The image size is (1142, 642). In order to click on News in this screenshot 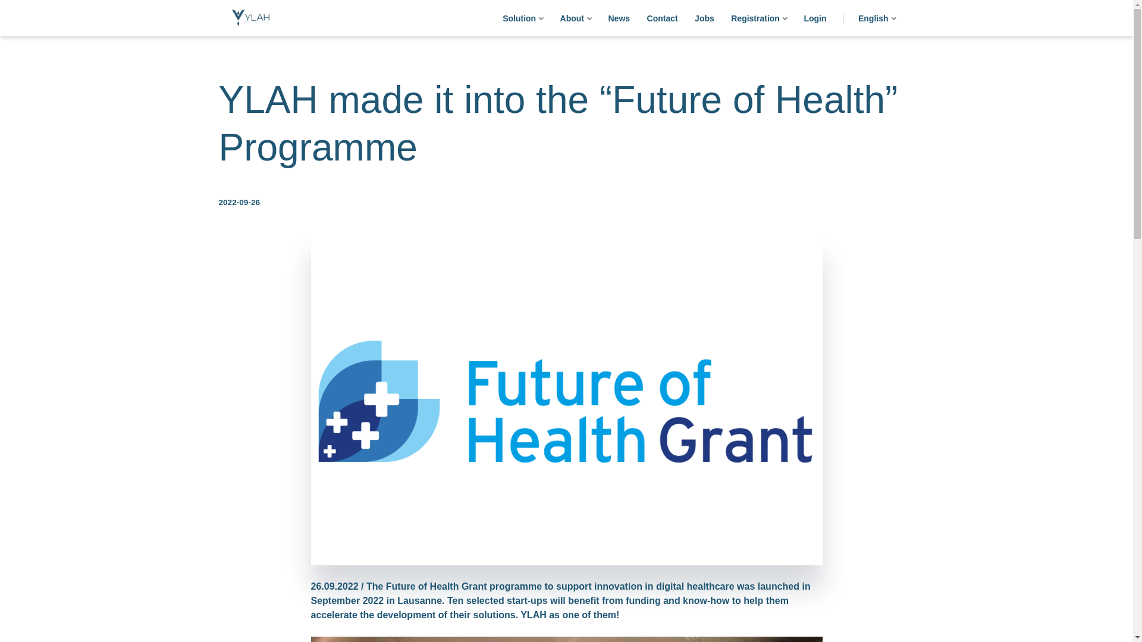, I will do `click(619, 18)`.